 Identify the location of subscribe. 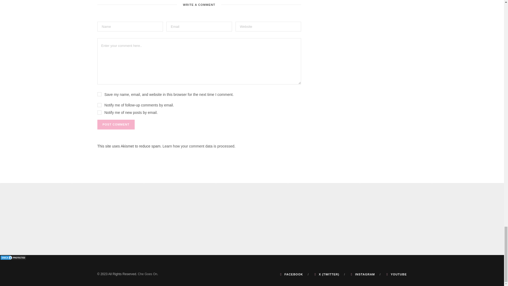
(99, 105).